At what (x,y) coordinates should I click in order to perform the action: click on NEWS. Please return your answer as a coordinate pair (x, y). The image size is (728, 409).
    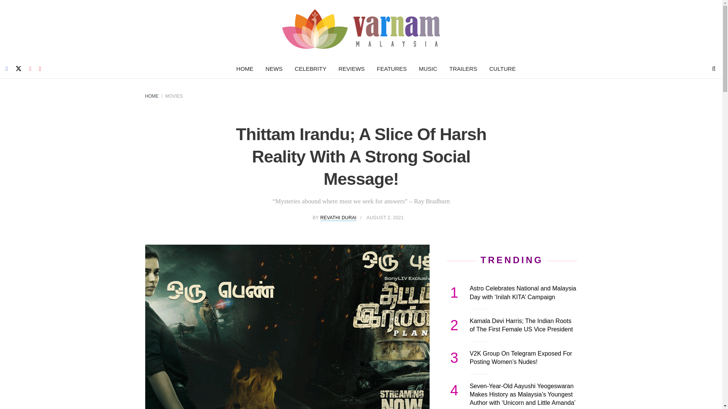
    Looking at the image, I should click on (274, 69).